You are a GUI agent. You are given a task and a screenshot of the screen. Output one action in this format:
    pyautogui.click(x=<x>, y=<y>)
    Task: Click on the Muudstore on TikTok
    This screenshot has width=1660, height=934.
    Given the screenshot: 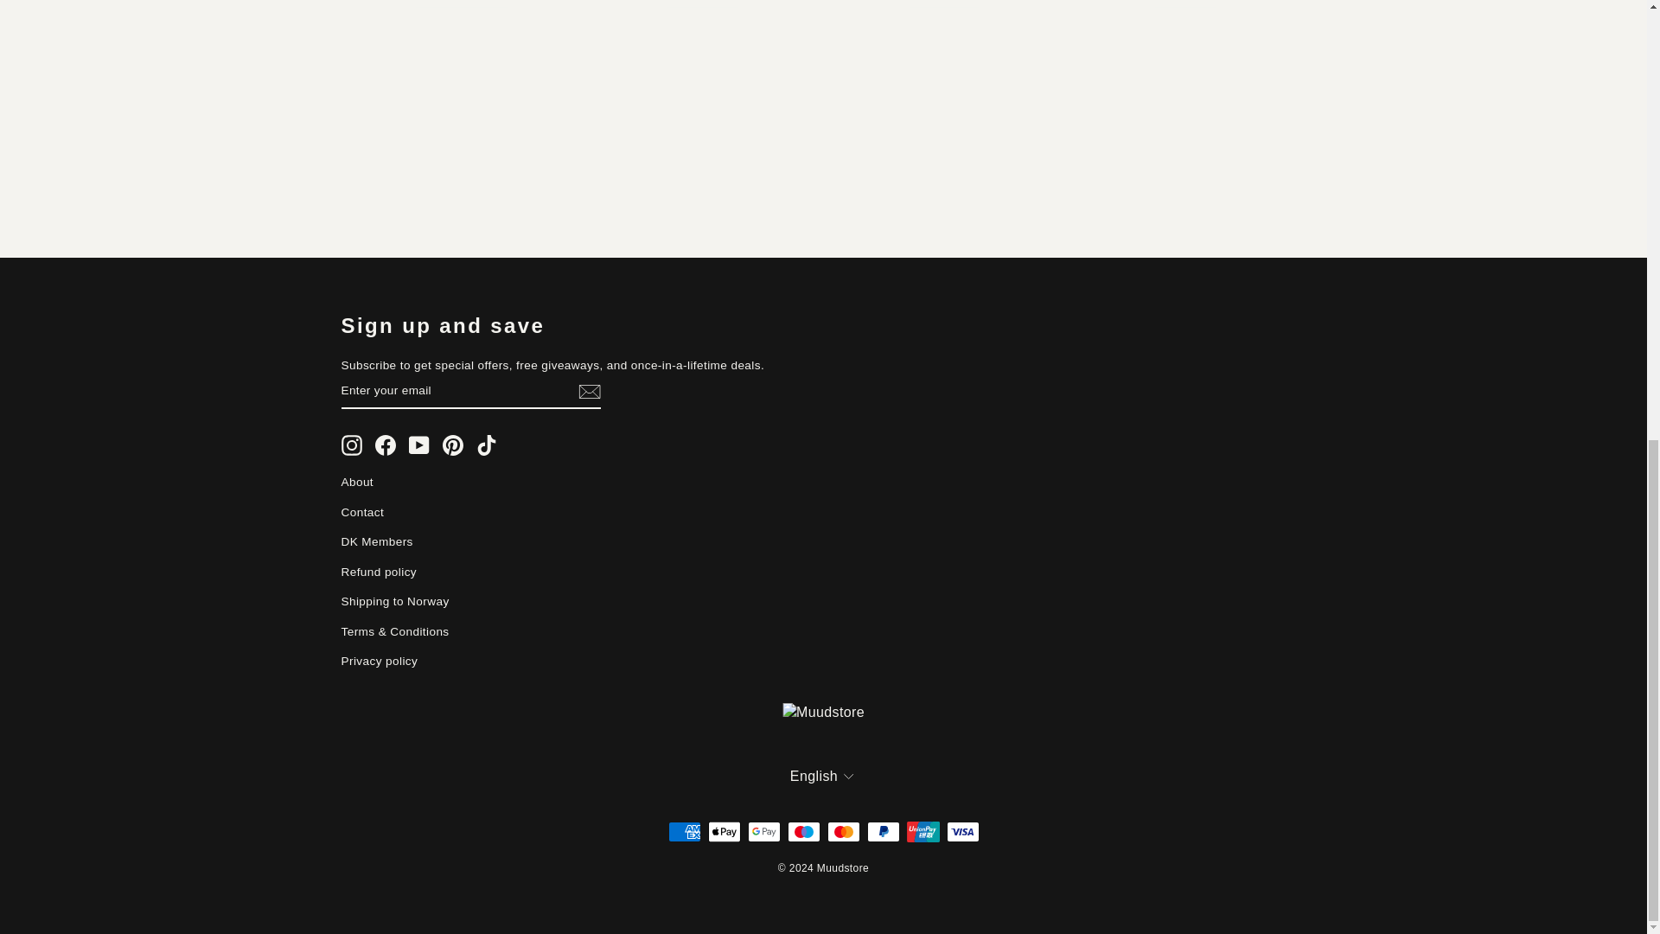 What is the action you would take?
    pyautogui.click(x=486, y=445)
    